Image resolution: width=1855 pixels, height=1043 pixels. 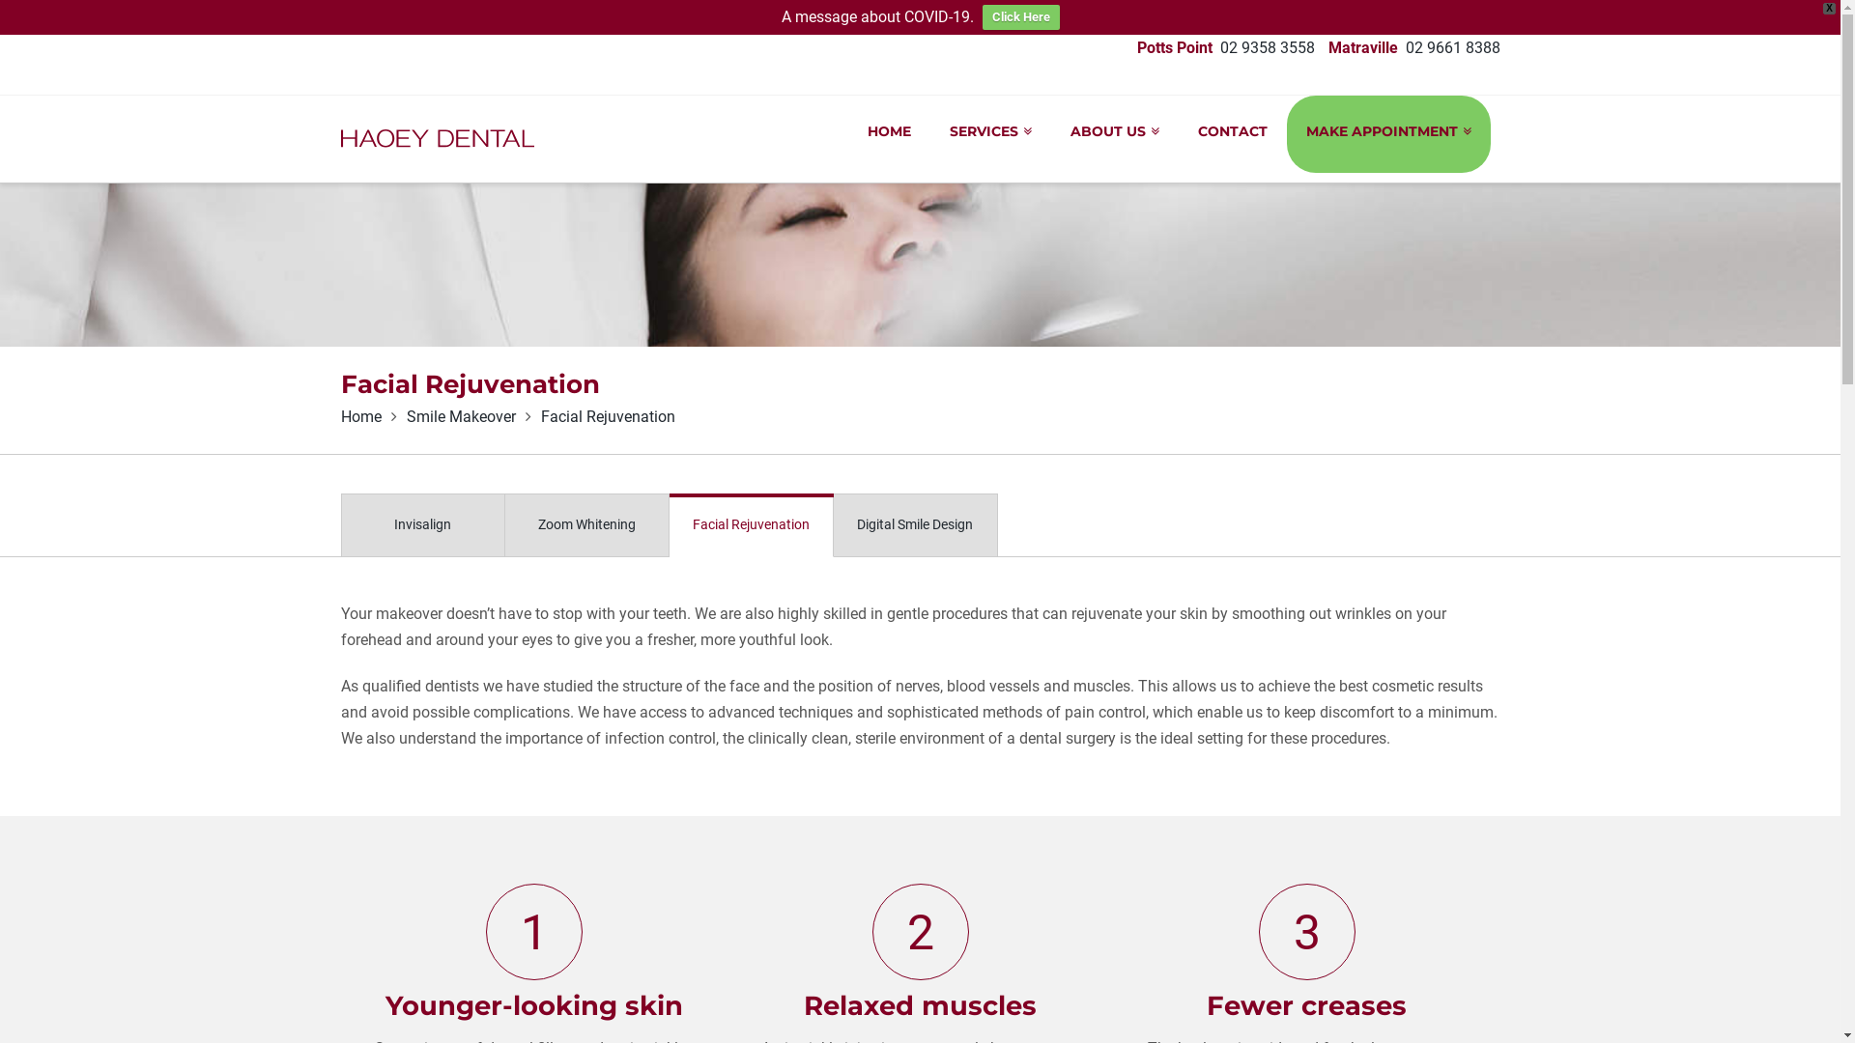 I want to click on 02 9661 8388, so click(x=1452, y=48).